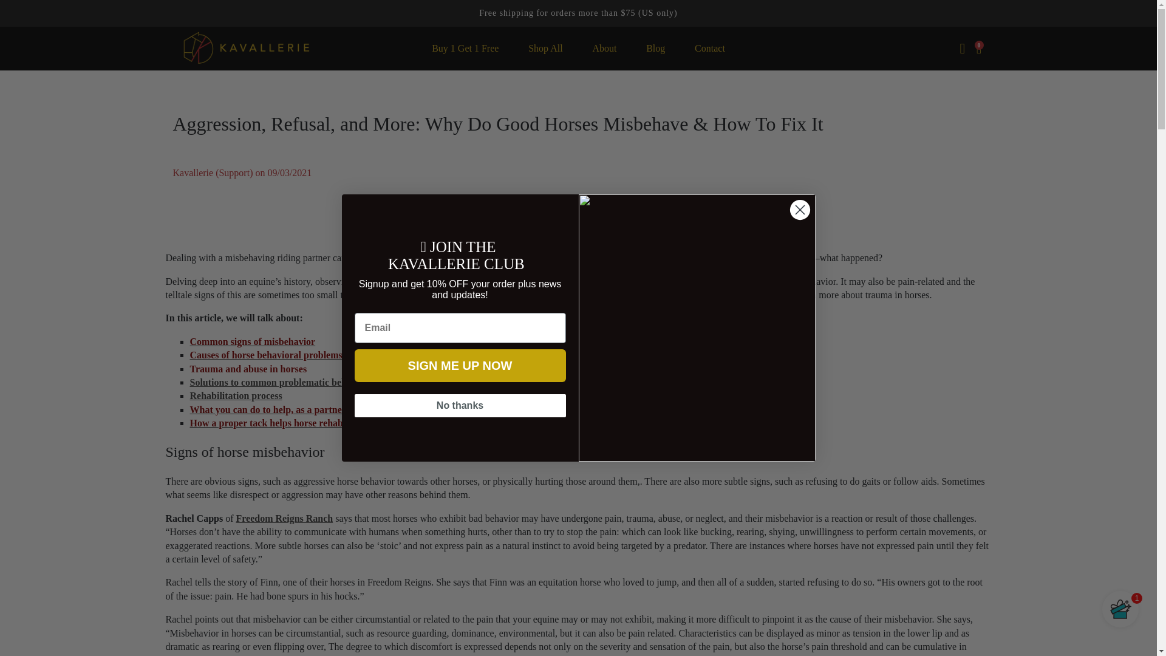 This screenshot has width=1166, height=656. What do you see at coordinates (799, 210) in the screenshot?
I see `Close dialog` at bounding box center [799, 210].